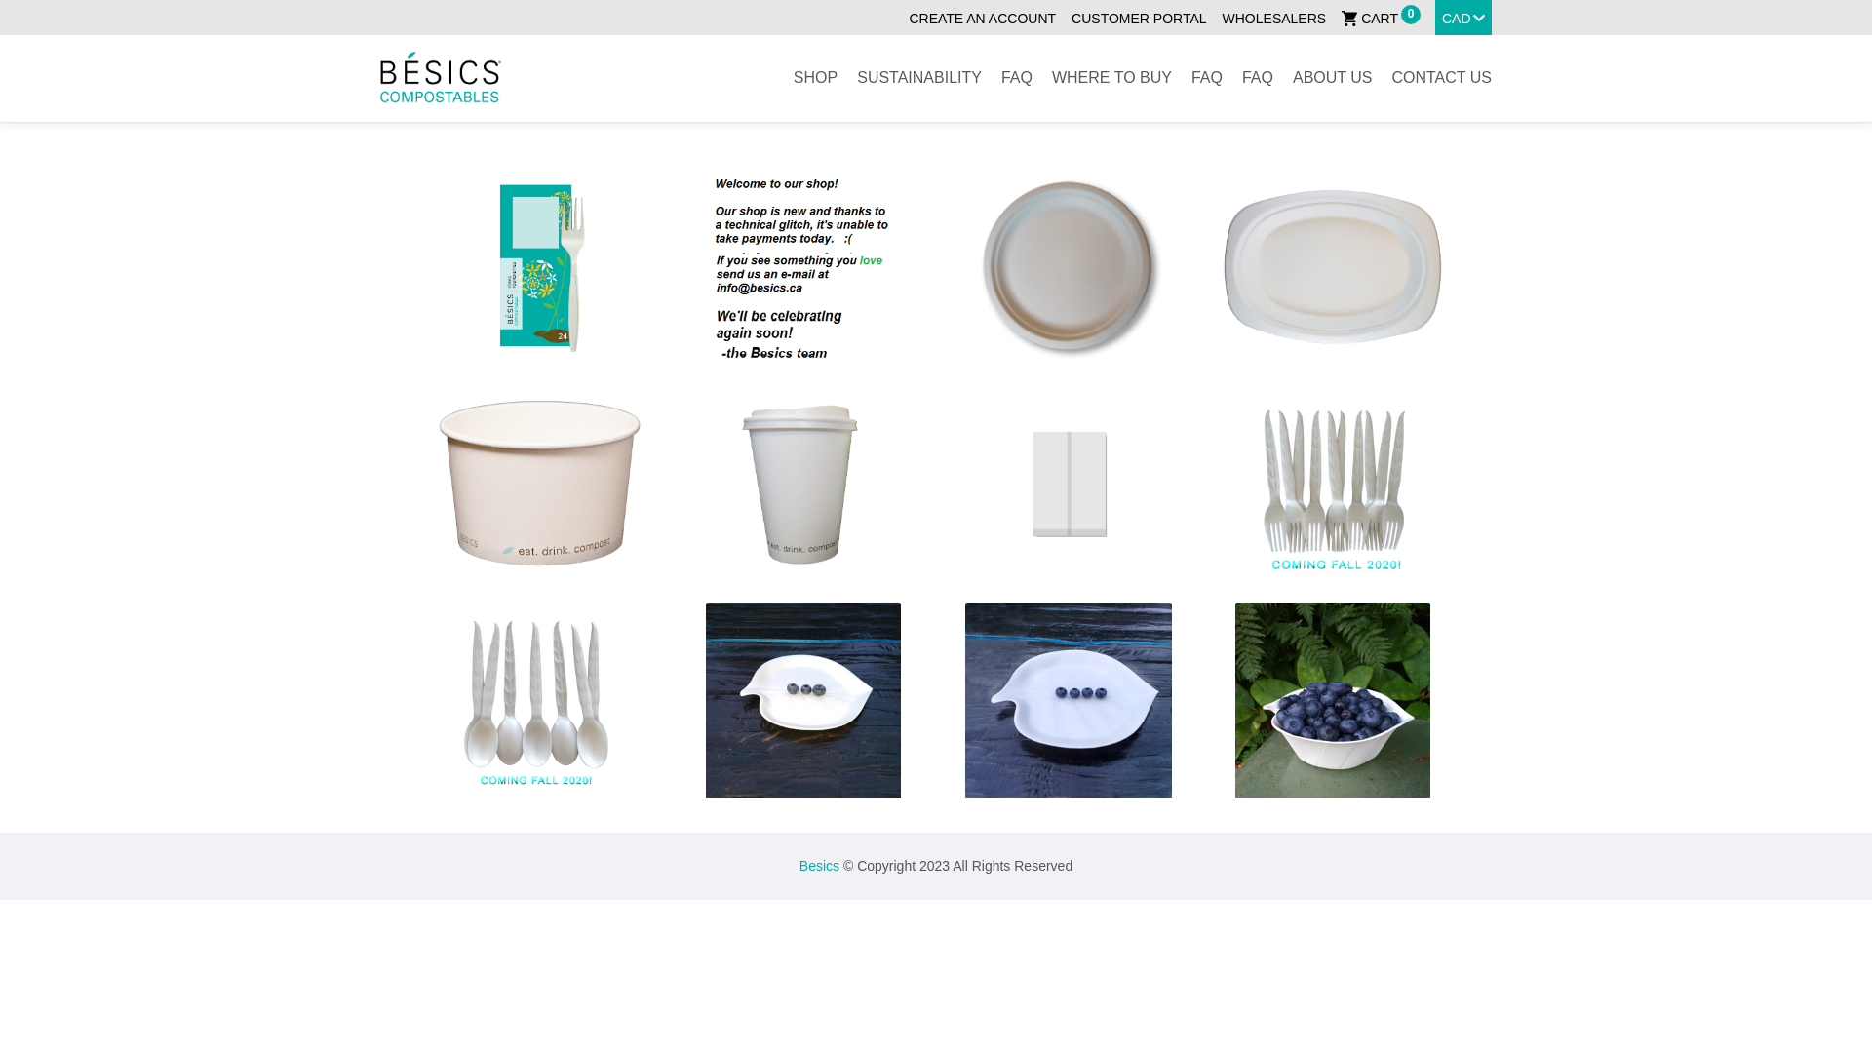  I want to click on Small Leaf Bowl - Ivory Colour, so click(1334, 700).